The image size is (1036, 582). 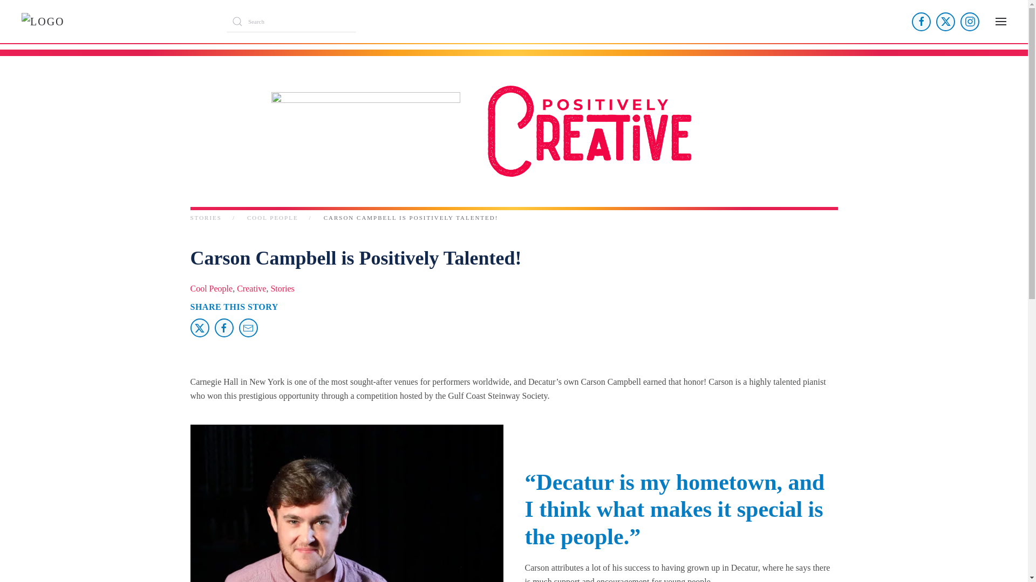 What do you see at coordinates (247, 328) in the screenshot?
I see `Mailto` at bounding box center [247, 328].